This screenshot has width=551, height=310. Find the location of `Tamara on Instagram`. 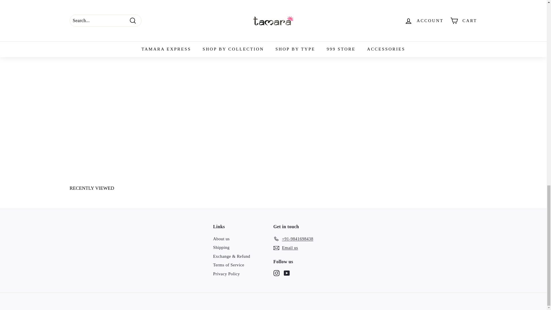

Tamara on Instagram is located at coordinates (276, 273).